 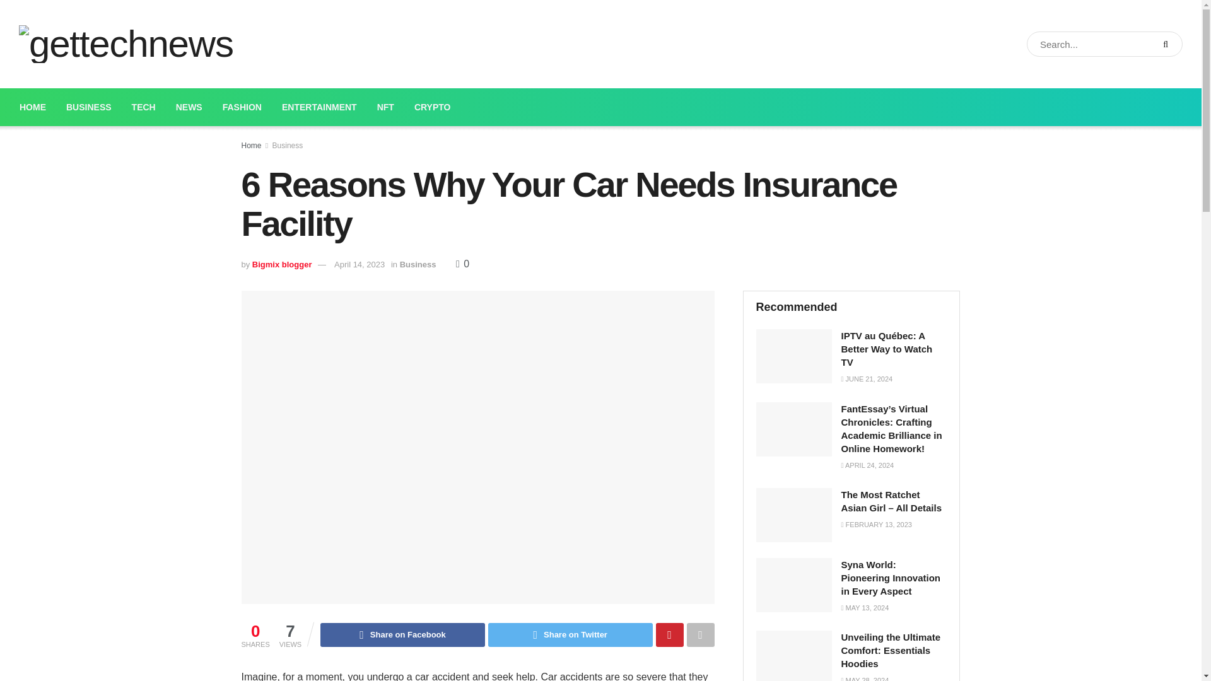 I want to click on April 14, 2023, so click(x=360, y=264).